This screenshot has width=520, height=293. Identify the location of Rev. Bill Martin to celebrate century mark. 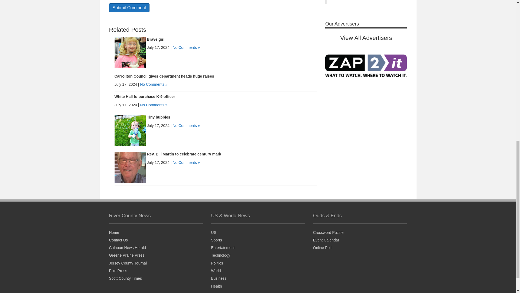
(130, 167).